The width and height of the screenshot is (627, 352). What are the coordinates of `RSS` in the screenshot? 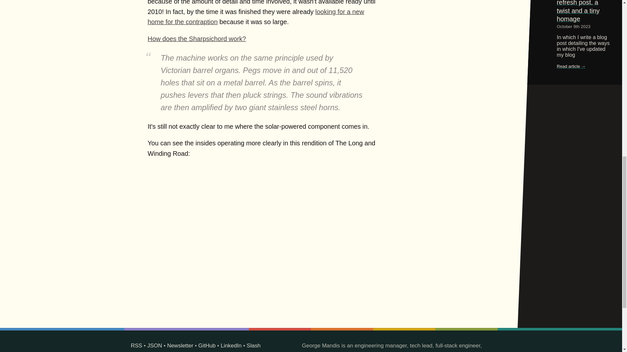 It's located at (136, 345).